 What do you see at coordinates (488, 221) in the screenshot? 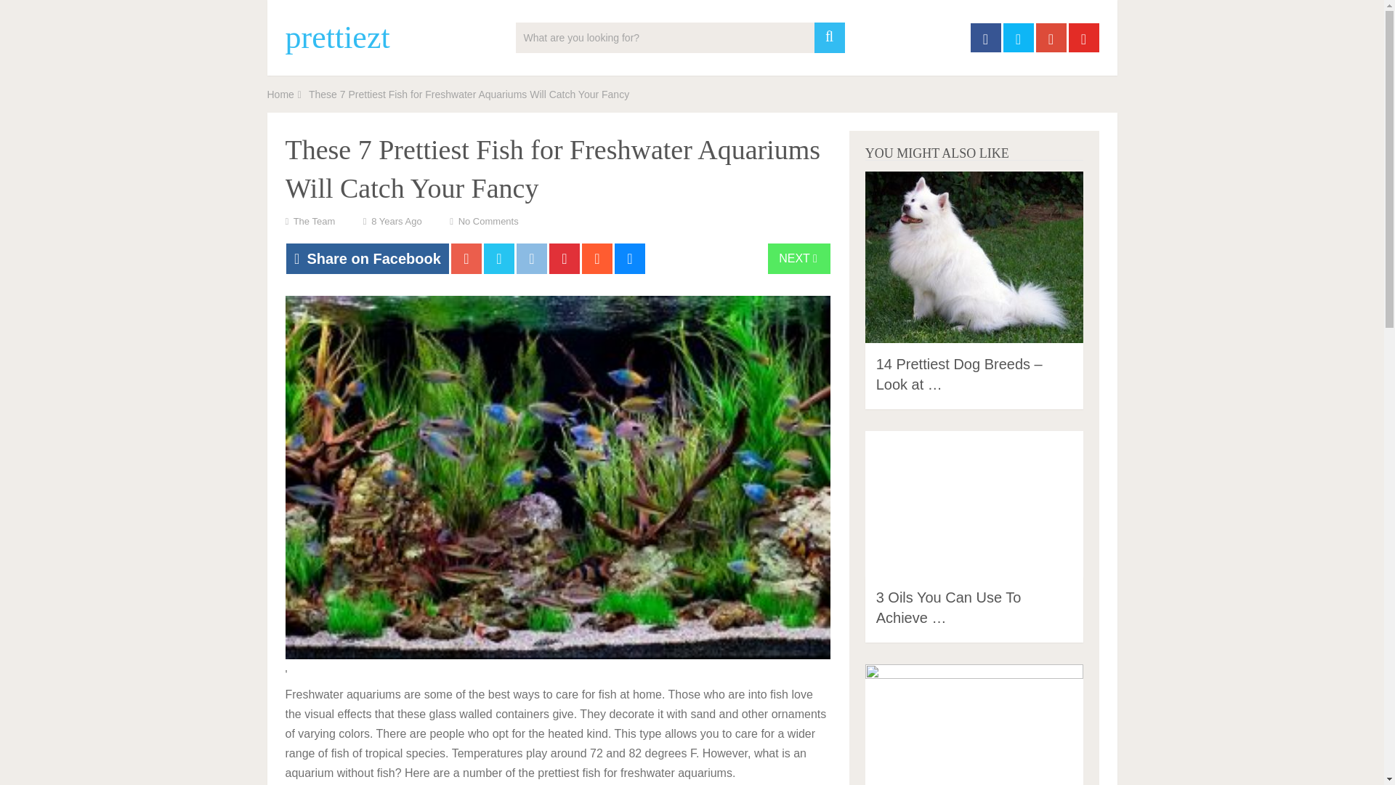
I see `No Comments` at bounding box center [488, 221].